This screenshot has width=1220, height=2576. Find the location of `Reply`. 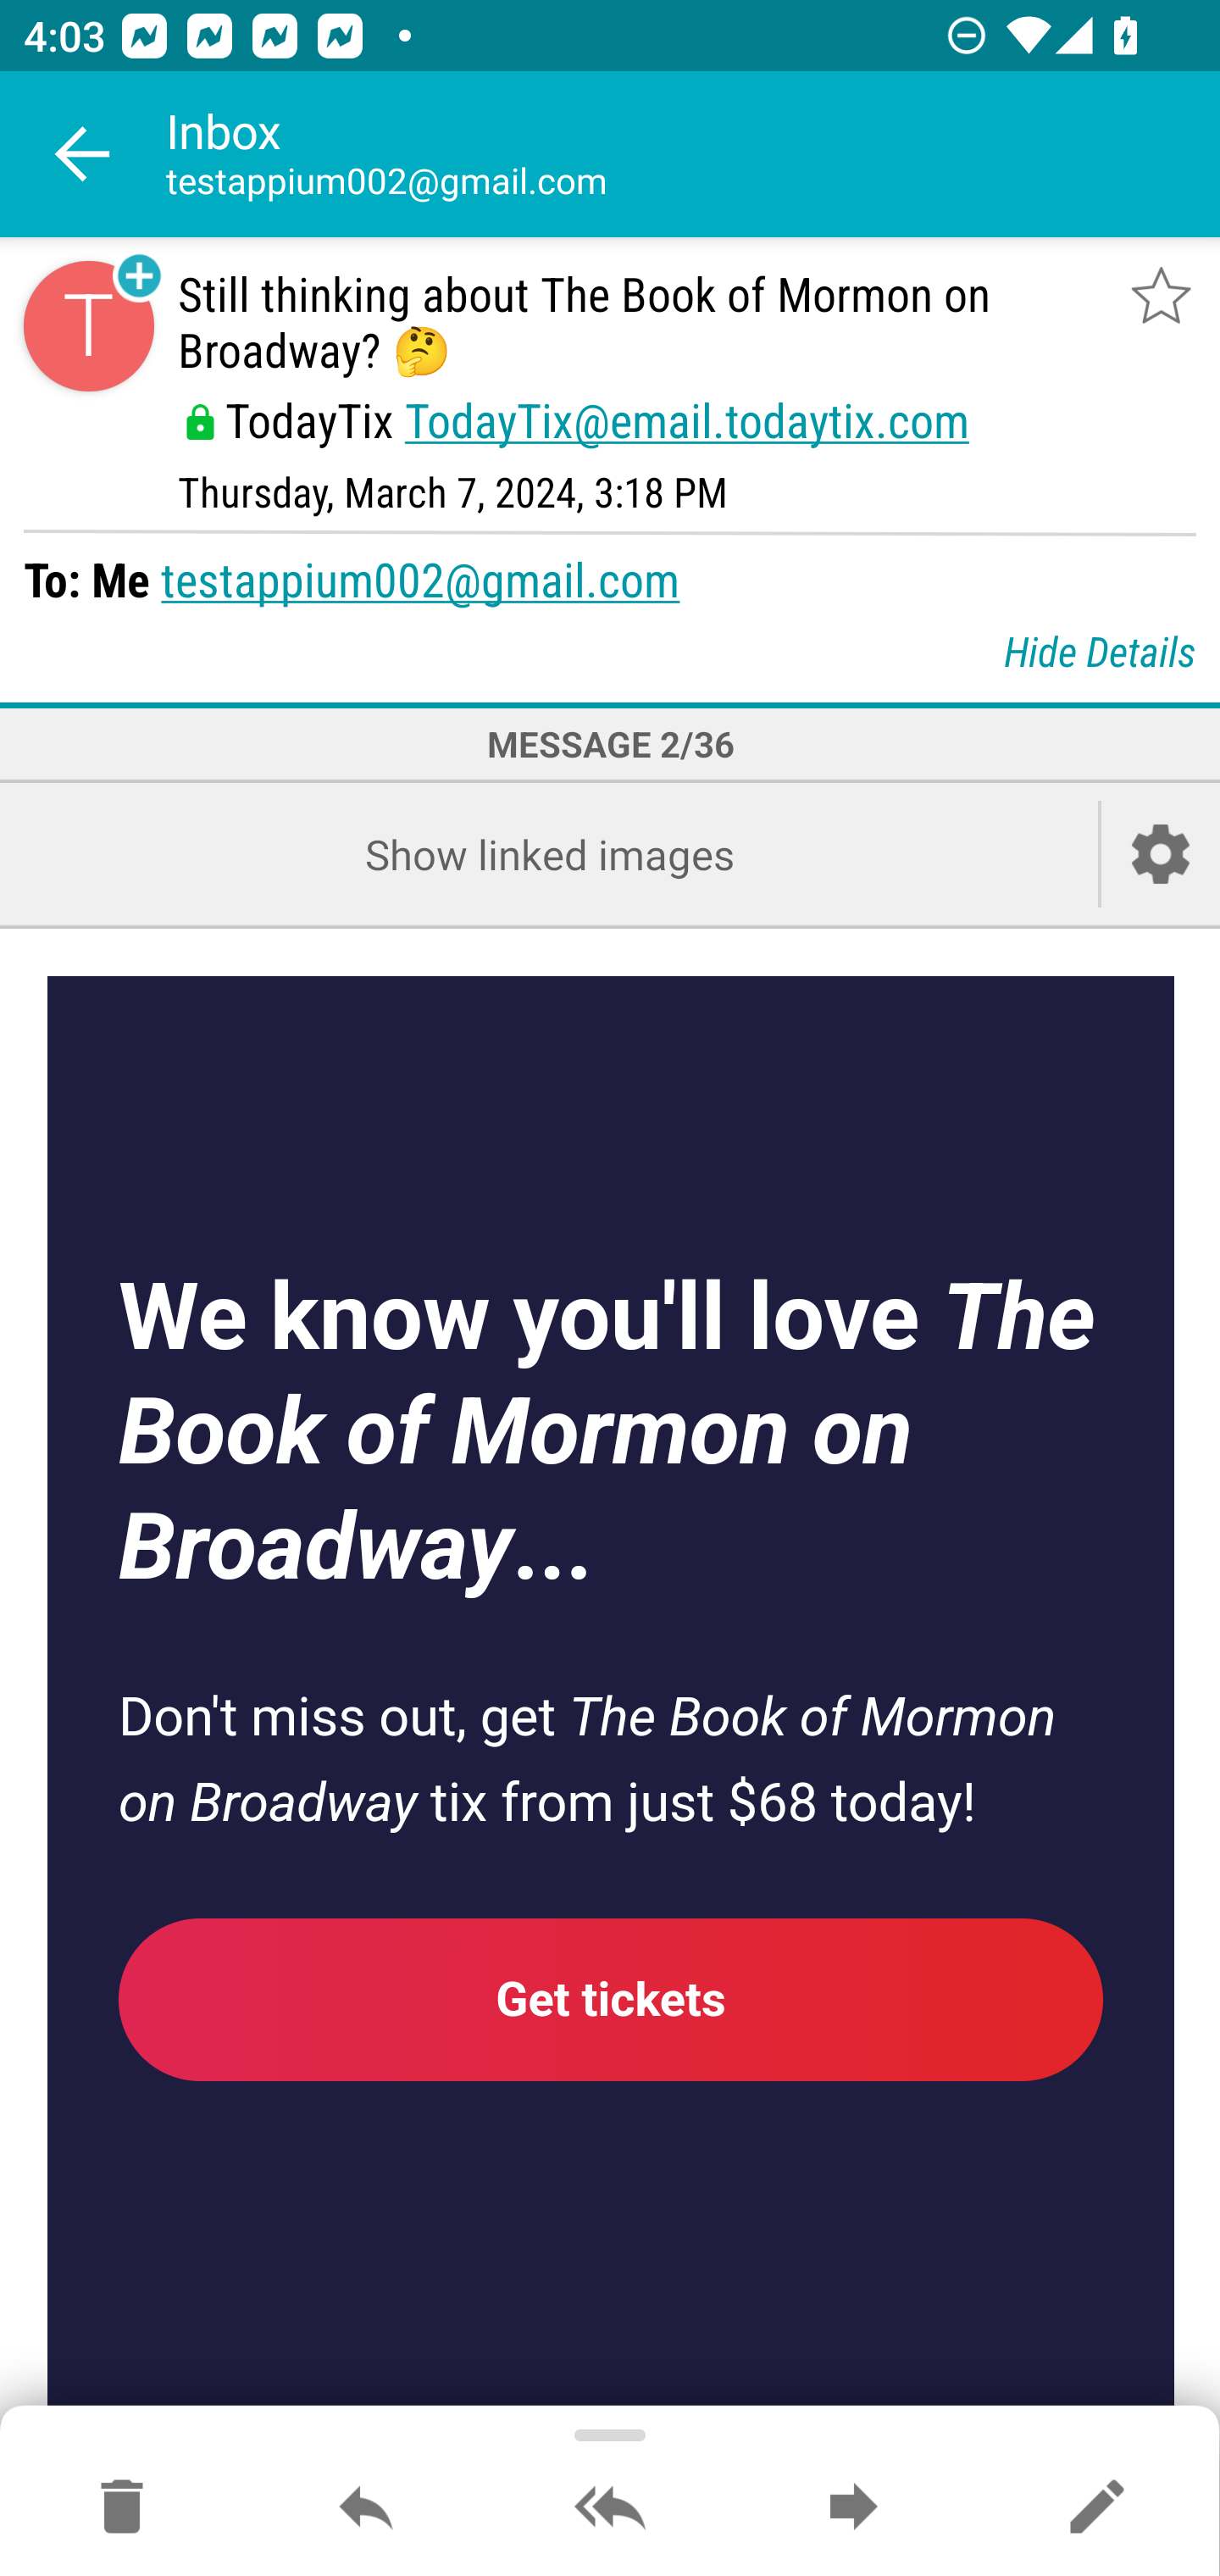

Reply is located at coordinates (366, 2508).